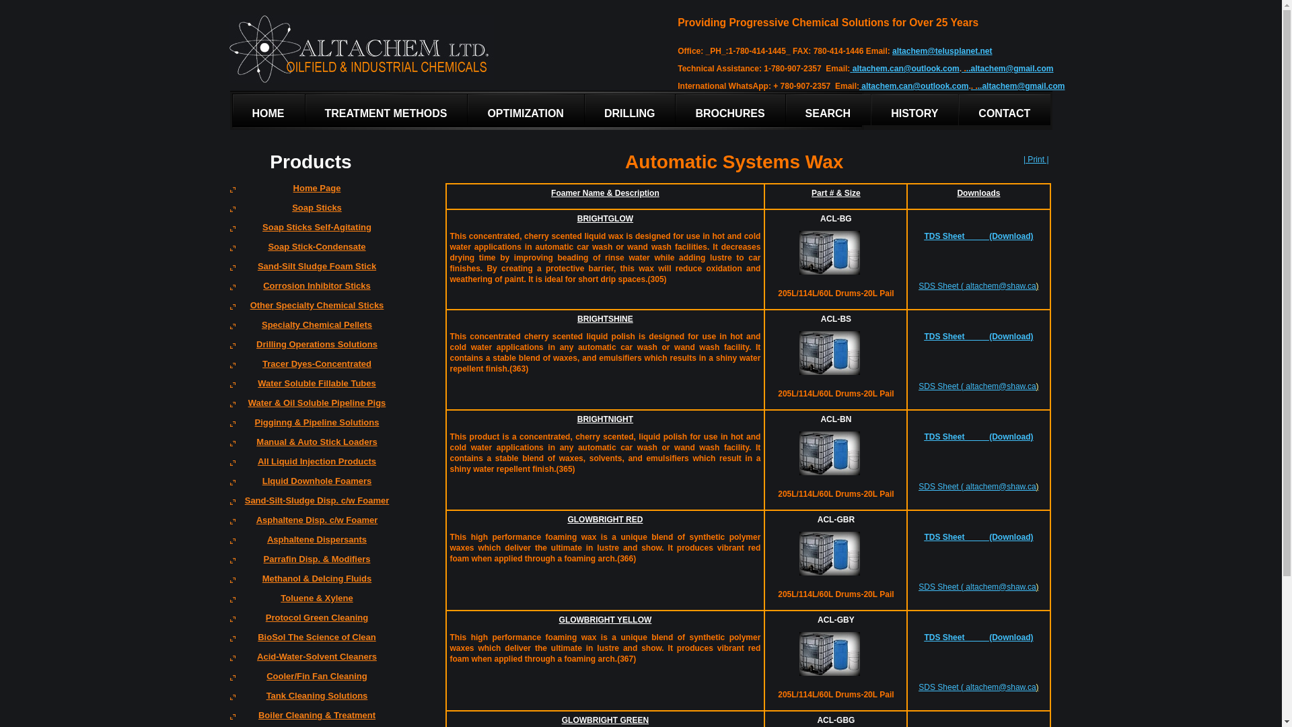  What do you see at coordinates (311, 252) in the screenshot?
I see `Soap Stick-Condensate` at bounding box center [311, 252].